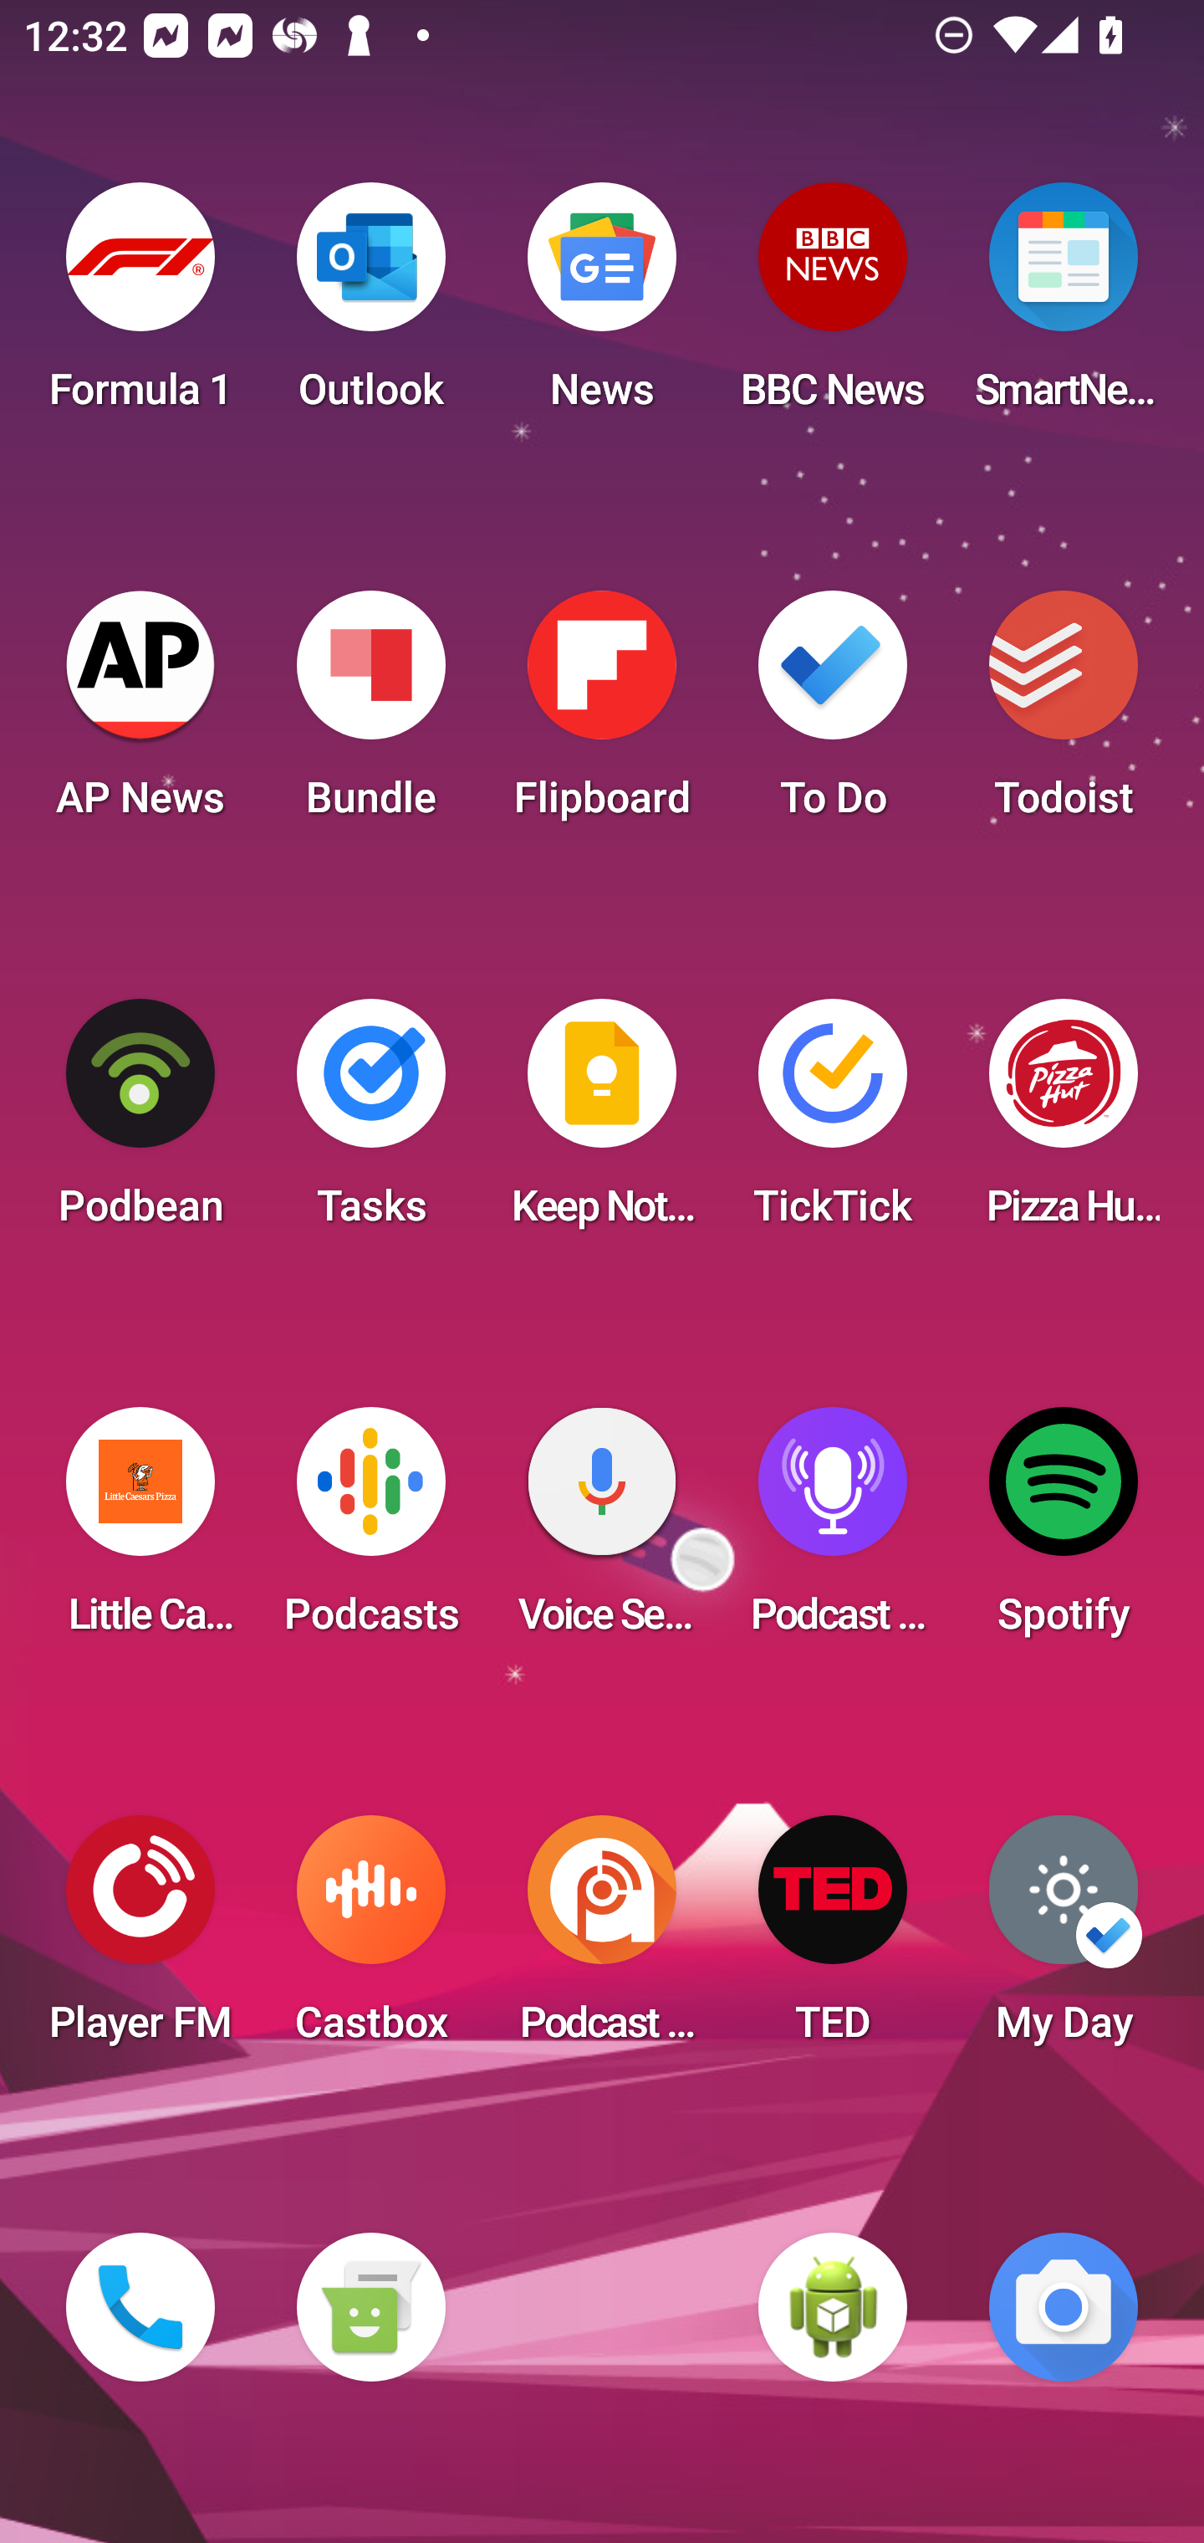 Image resolution: width=1204 pixels, height=2543 pixels. Describe the element at coordinates (140, 2307) in the screenshot. I see `Phone` at that location.